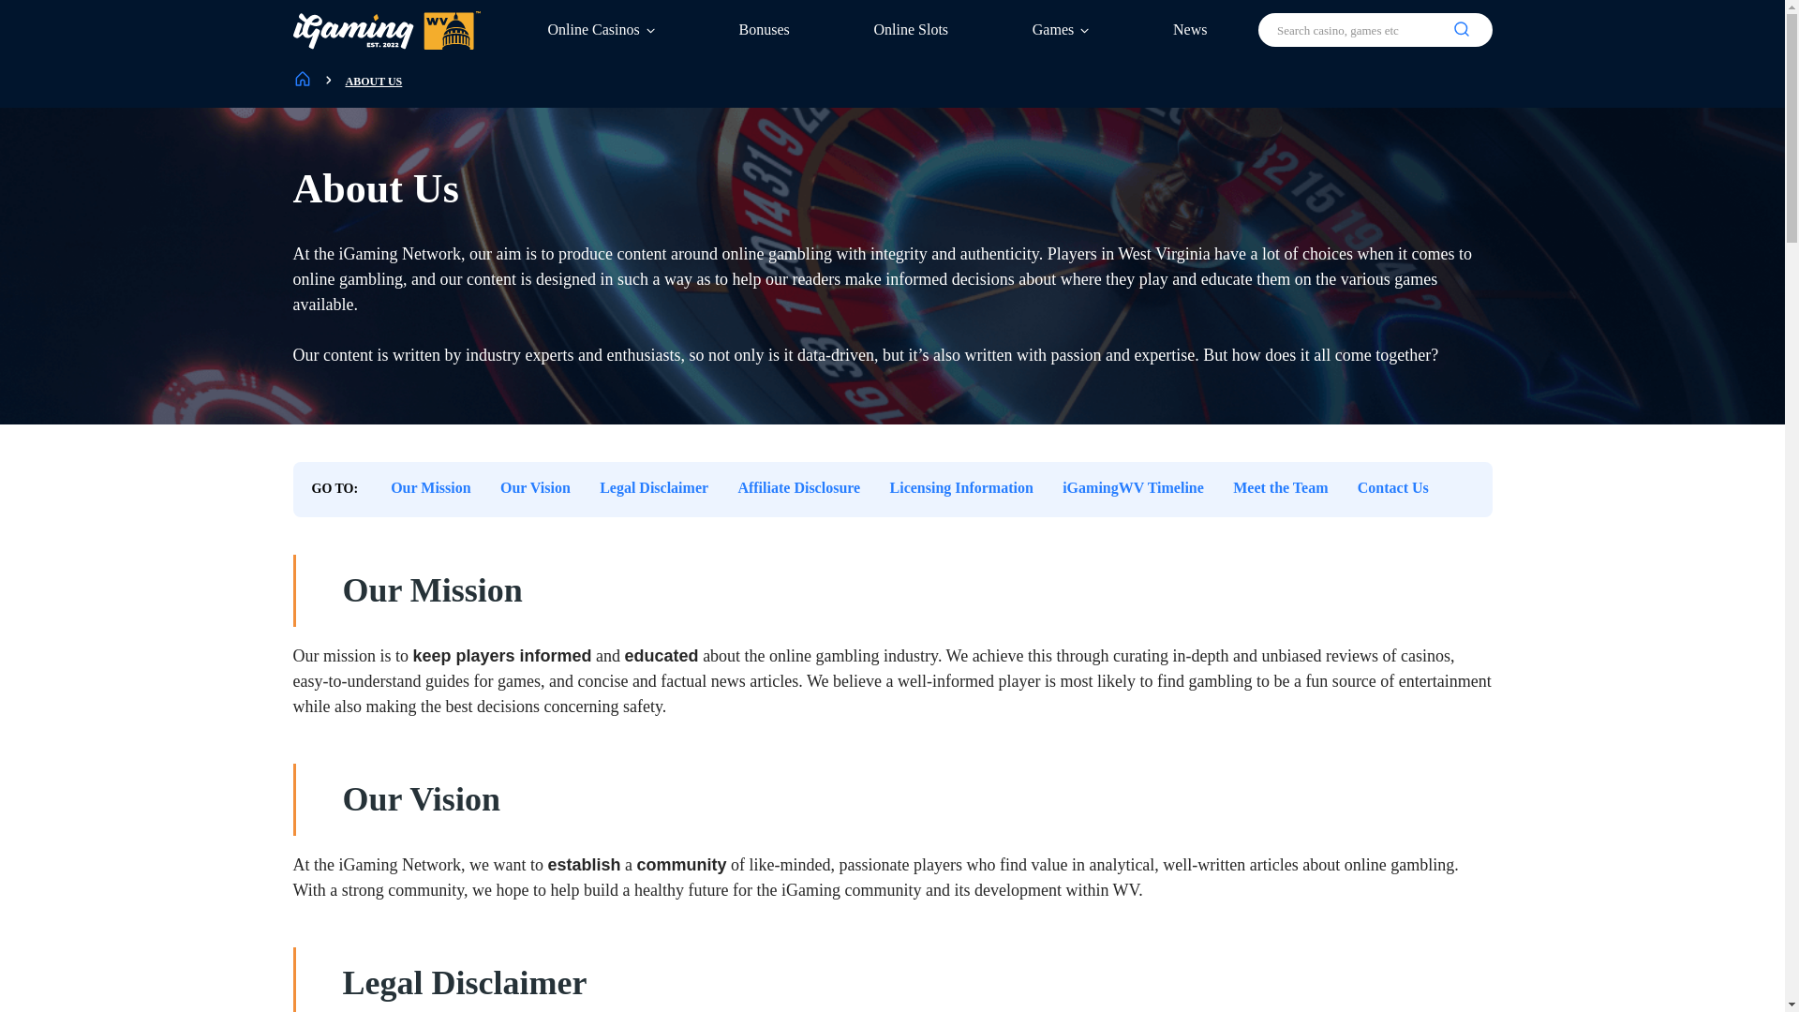  I want to click on Legal Disclaimer, so click(654, 489).